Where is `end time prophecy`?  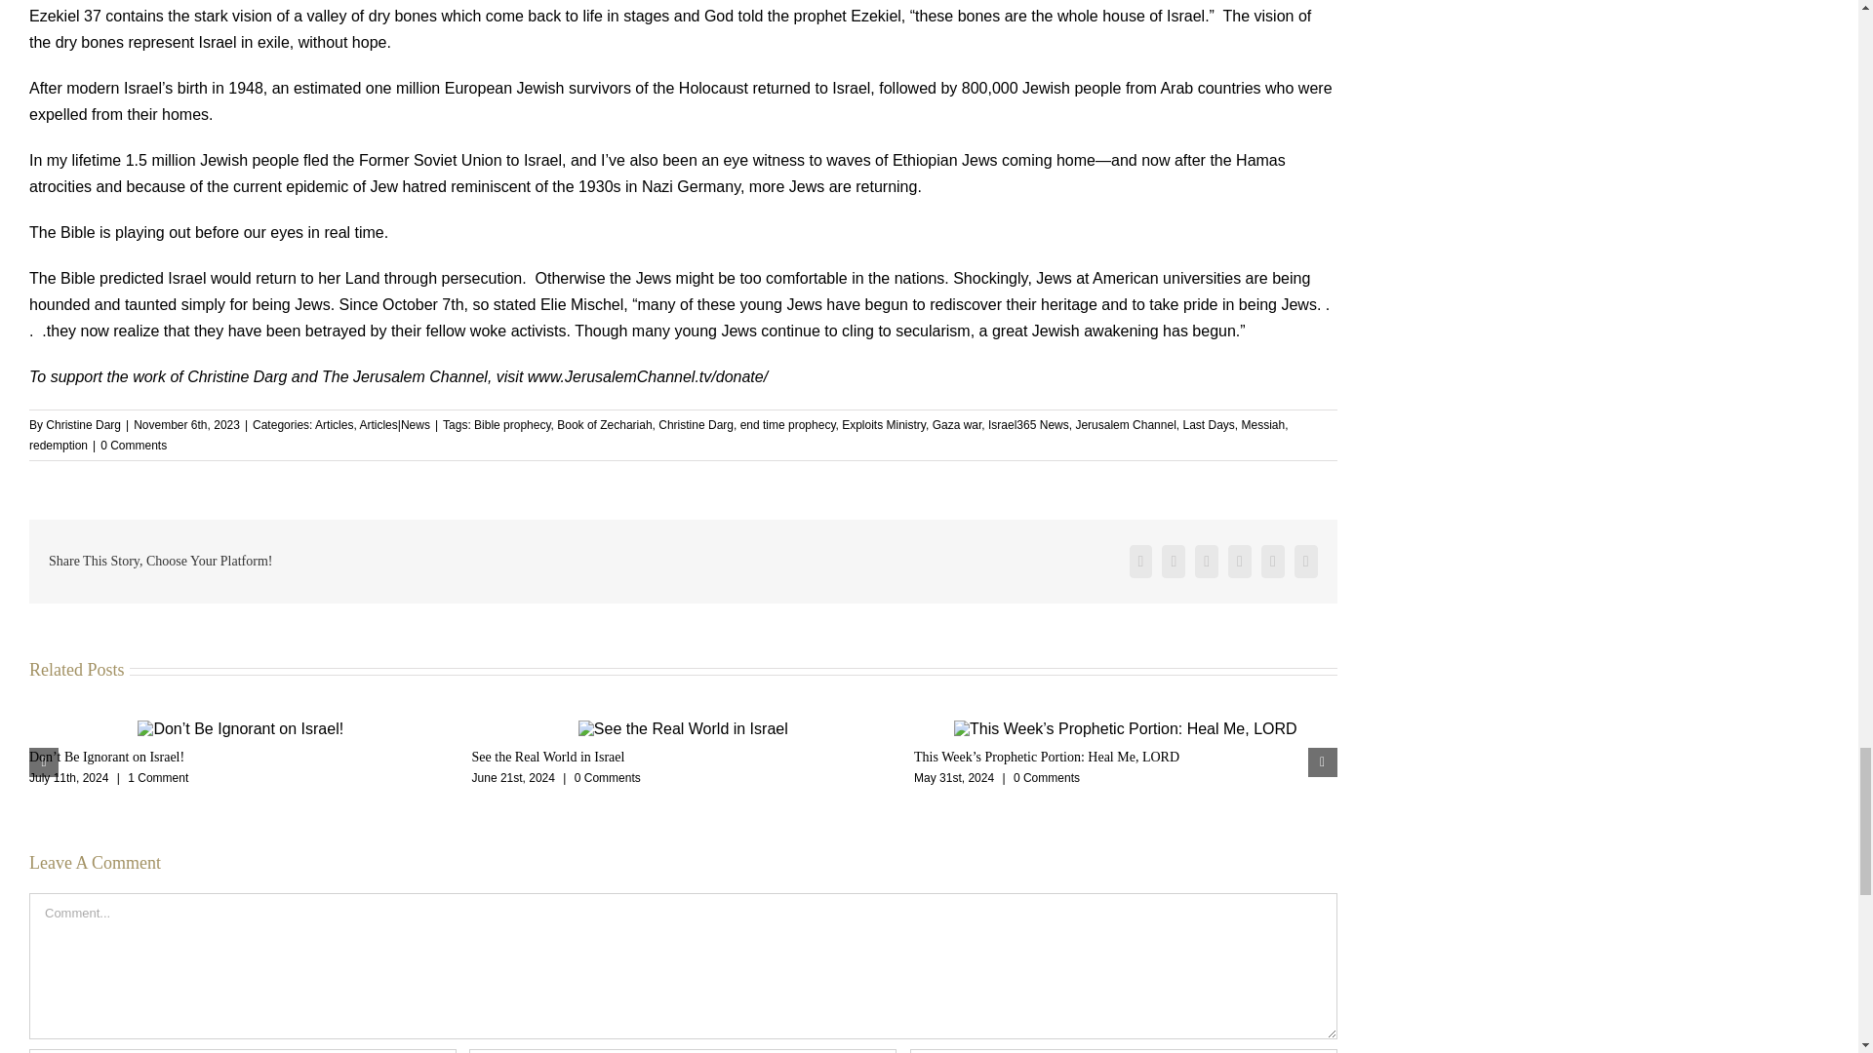
end time prophecy is located at coordinates (787, 424).